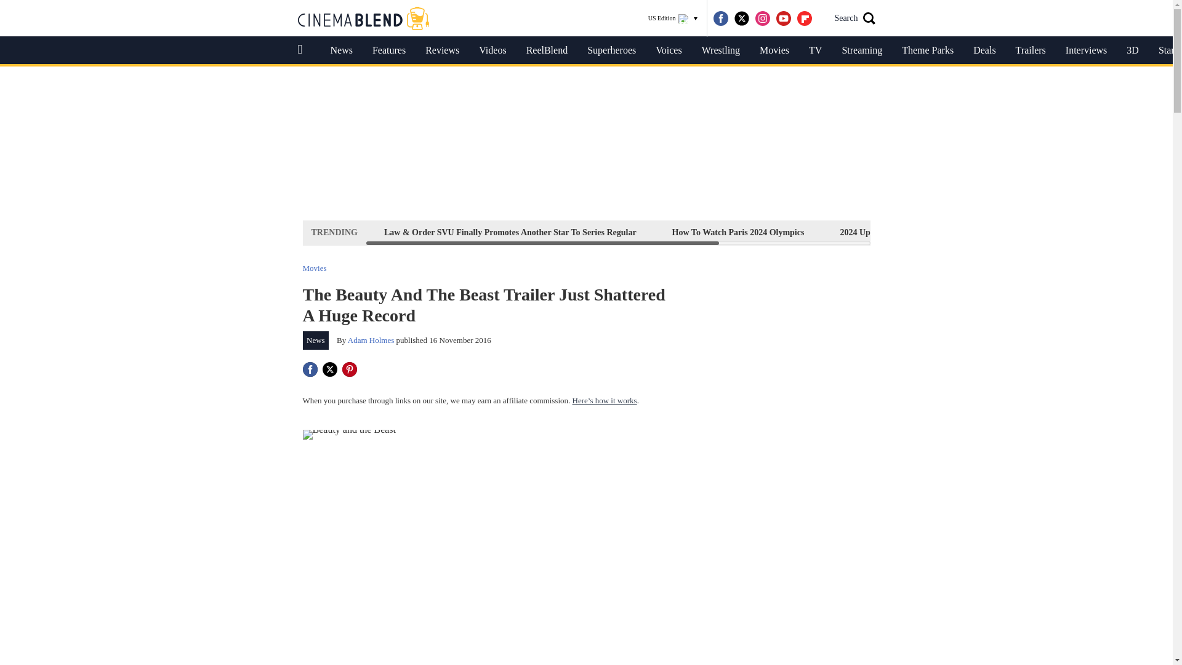 Image resolution: width=1182 pixels, height=665 pixels. I want to click on Features, so click(389, 50).